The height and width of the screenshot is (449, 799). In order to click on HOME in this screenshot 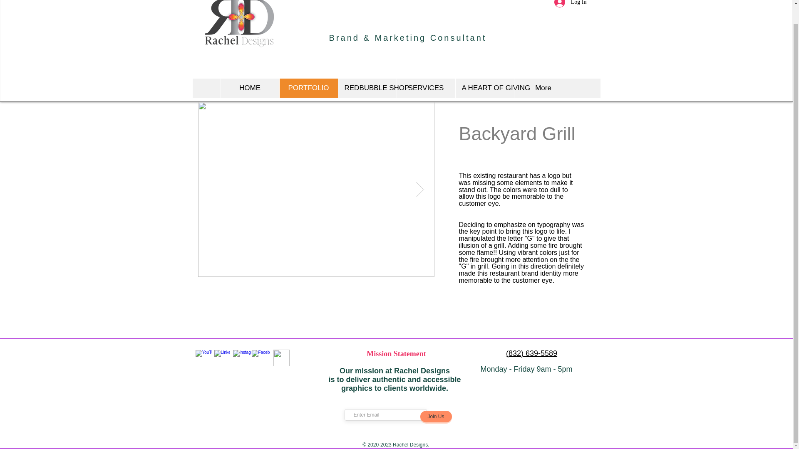, I will do `click(250, 88)`.